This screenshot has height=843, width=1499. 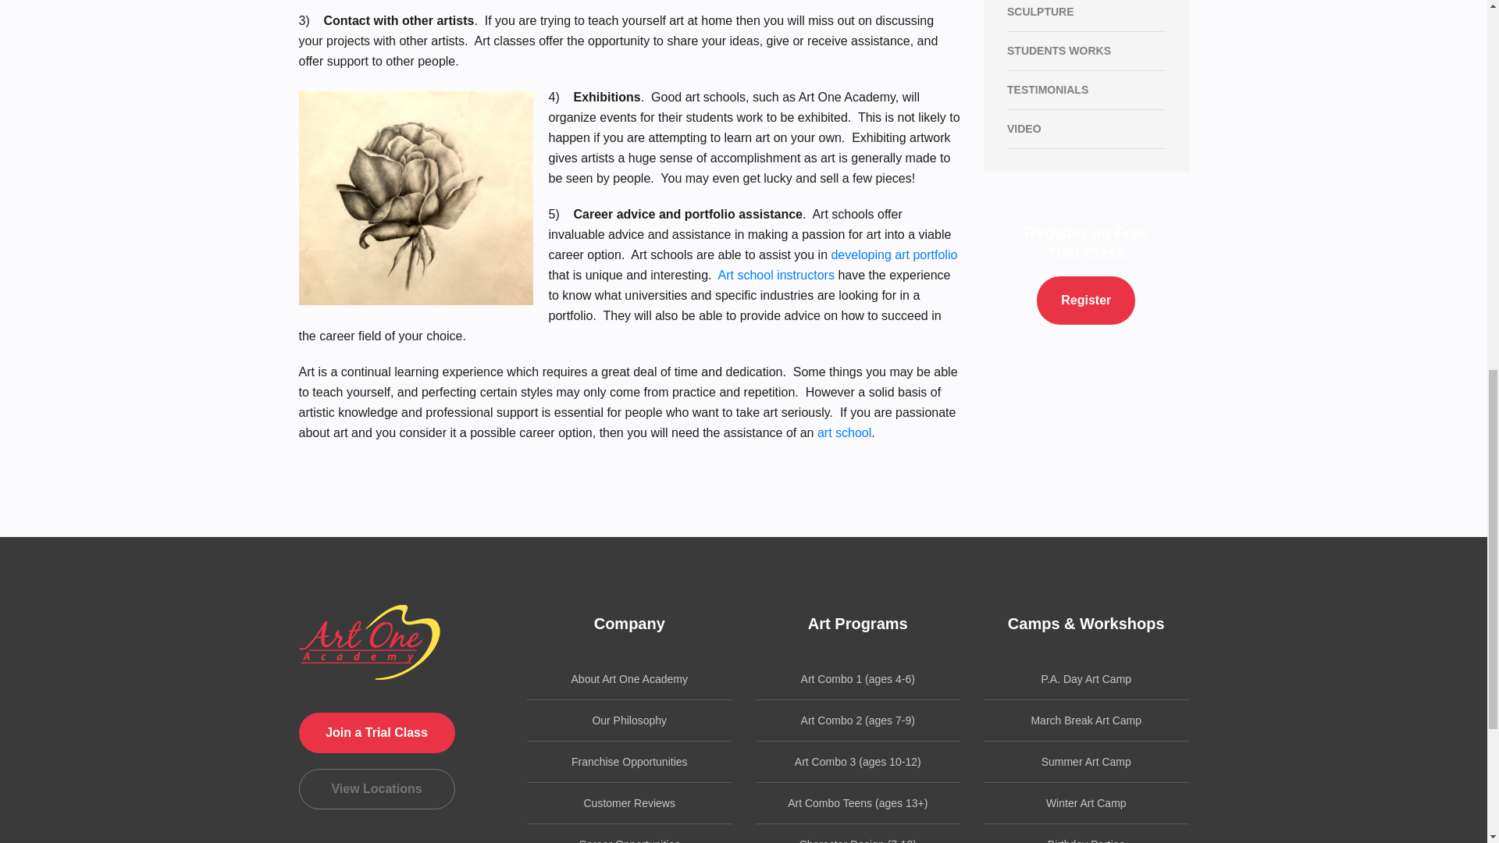 I want to click on Art school instructors, so click(x=776, y=275).